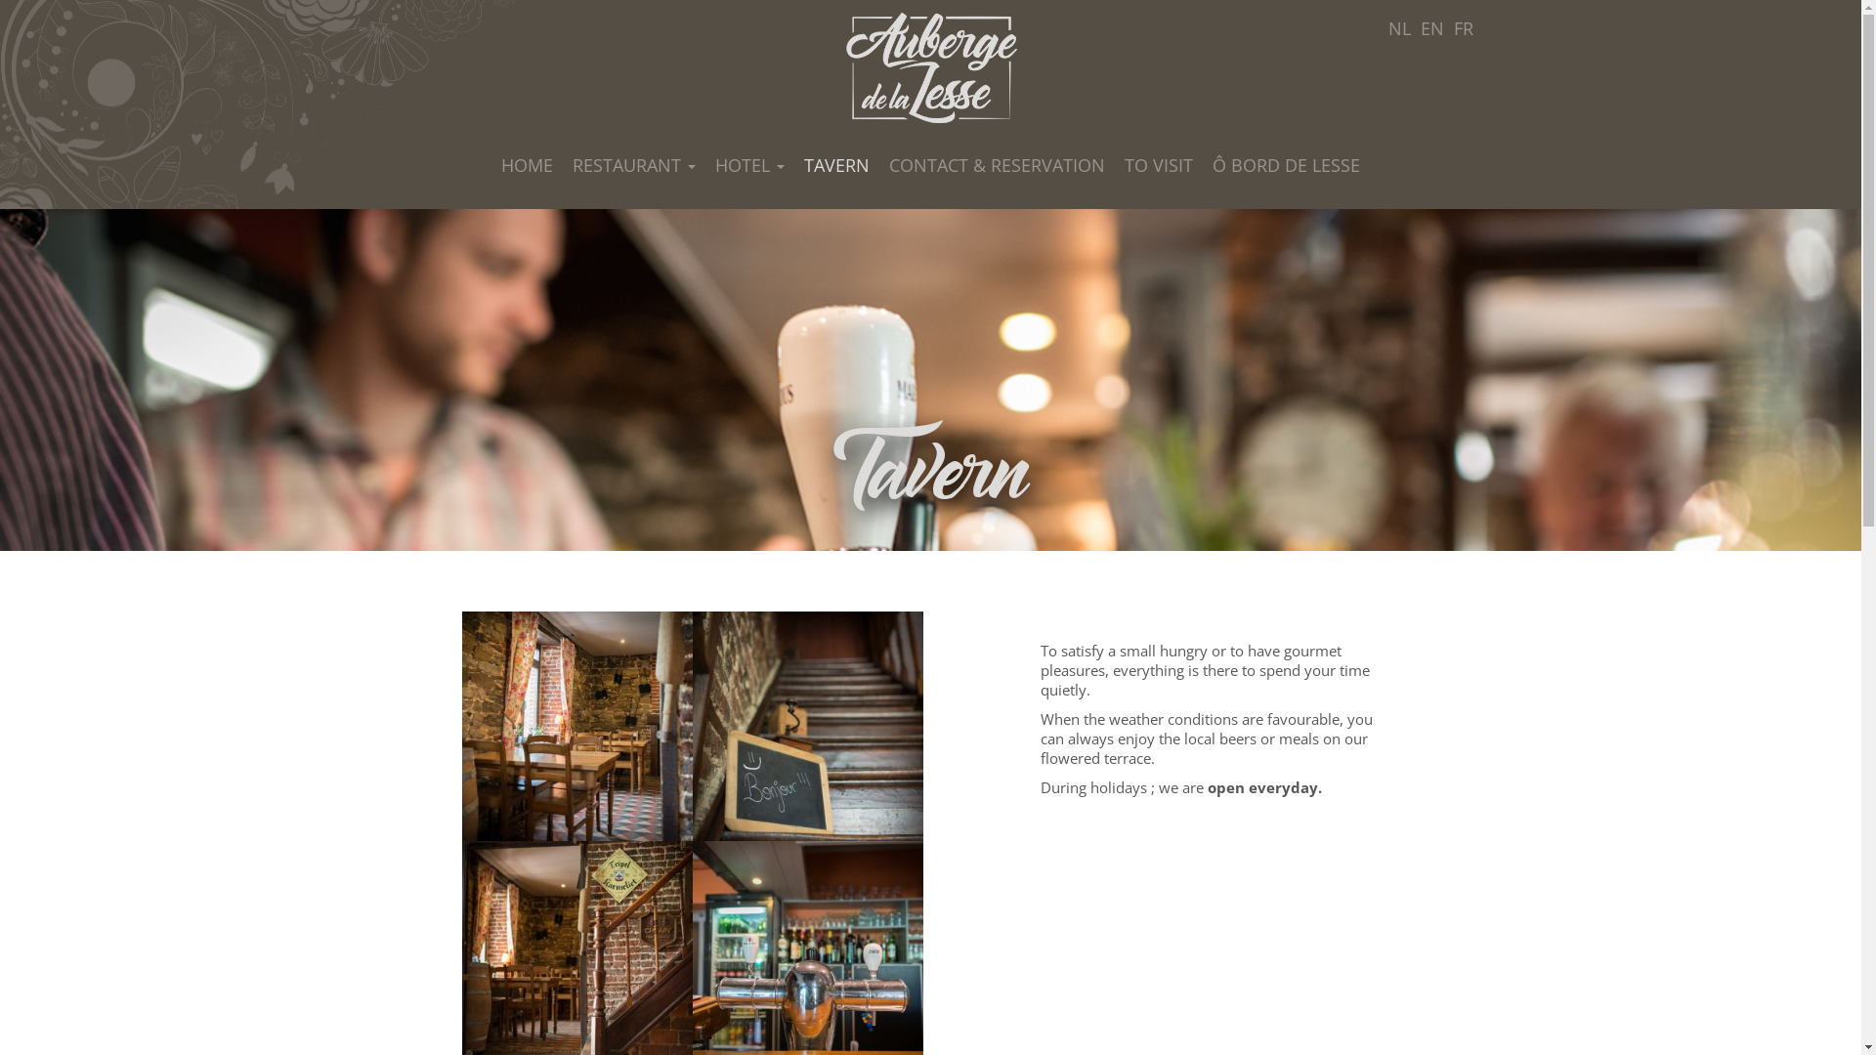 The height and width of the screenshot is (1055, 1876). What do you see at coordinates (836, 165) in the screenshot?
I see `TAVERN` at bounding box center [836, 165].